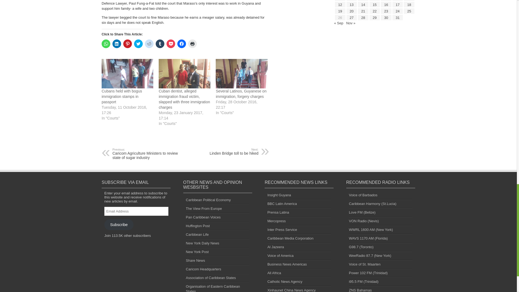 This screenshot has width=519, height=292. I want to click on Click to share on WhatsApp, so click(106, 44).